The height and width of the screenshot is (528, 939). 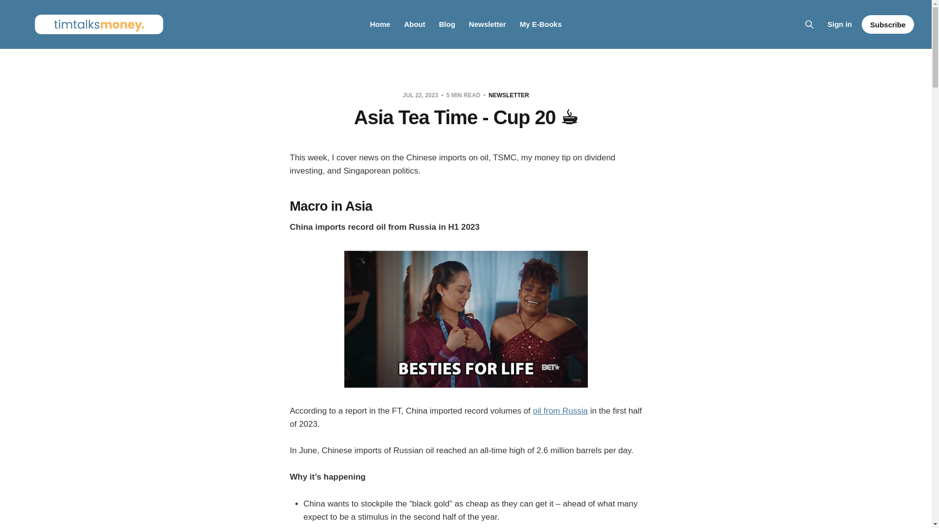 I want to click on Blog, so click(x=446, y=24).